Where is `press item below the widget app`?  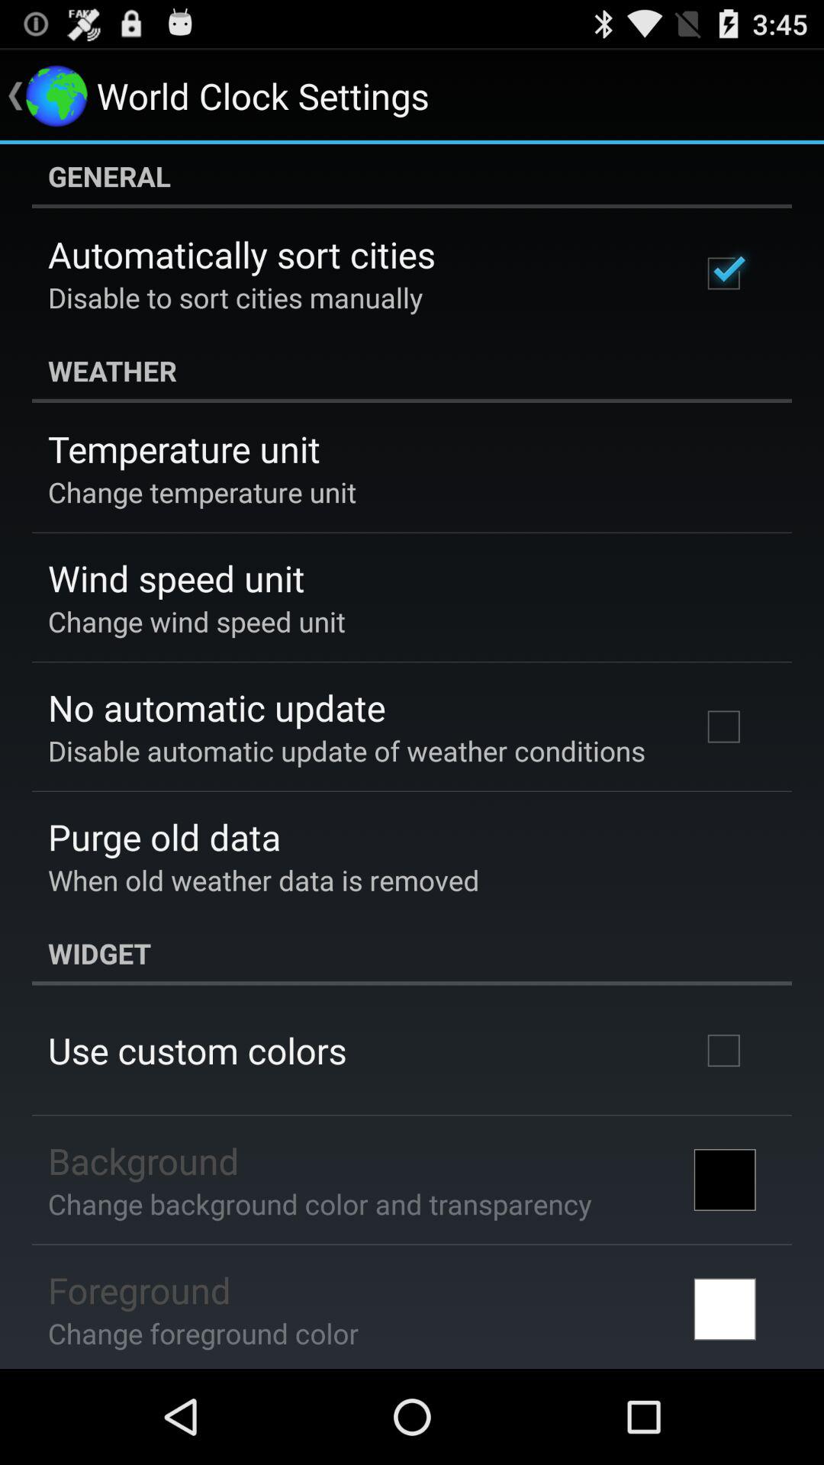
press item below the widget app is located at coordinates (197, 1050).